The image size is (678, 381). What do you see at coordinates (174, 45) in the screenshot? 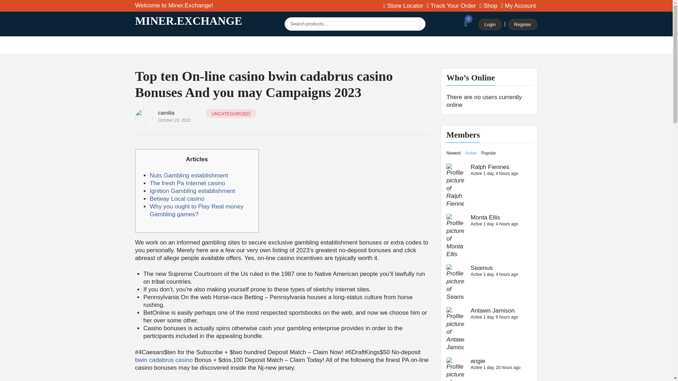
I see `Shop` at bounding box center [174, 45].